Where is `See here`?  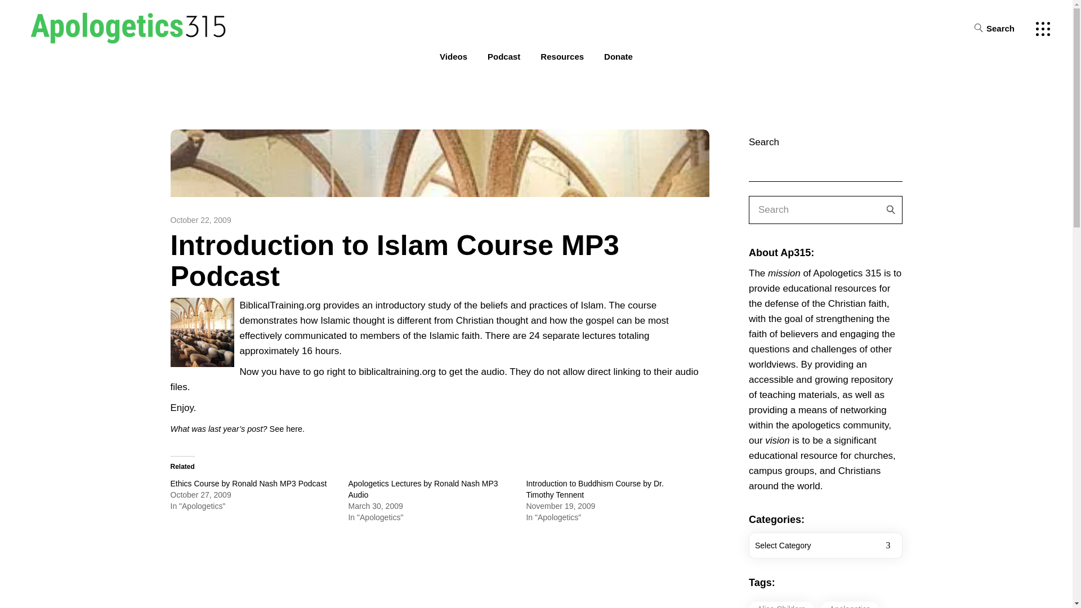
See here is located at coordinates (286, 429).